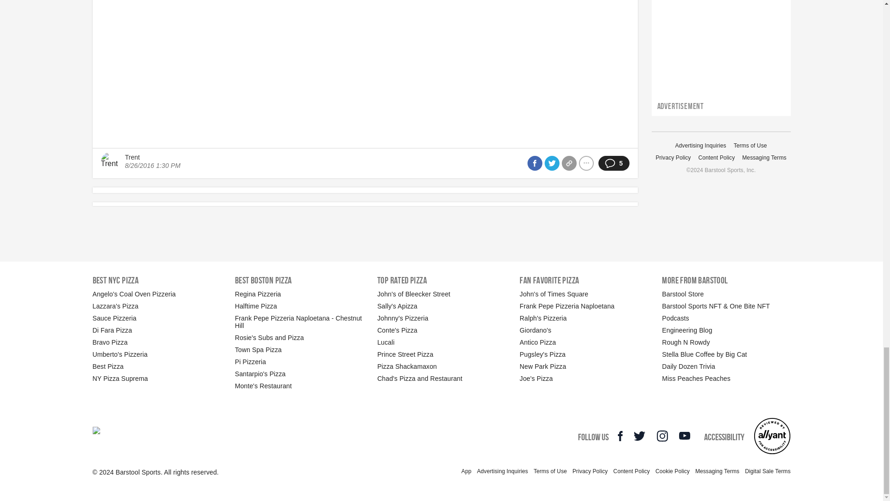  I want to click on Instagram Icon, so click(662, 436).